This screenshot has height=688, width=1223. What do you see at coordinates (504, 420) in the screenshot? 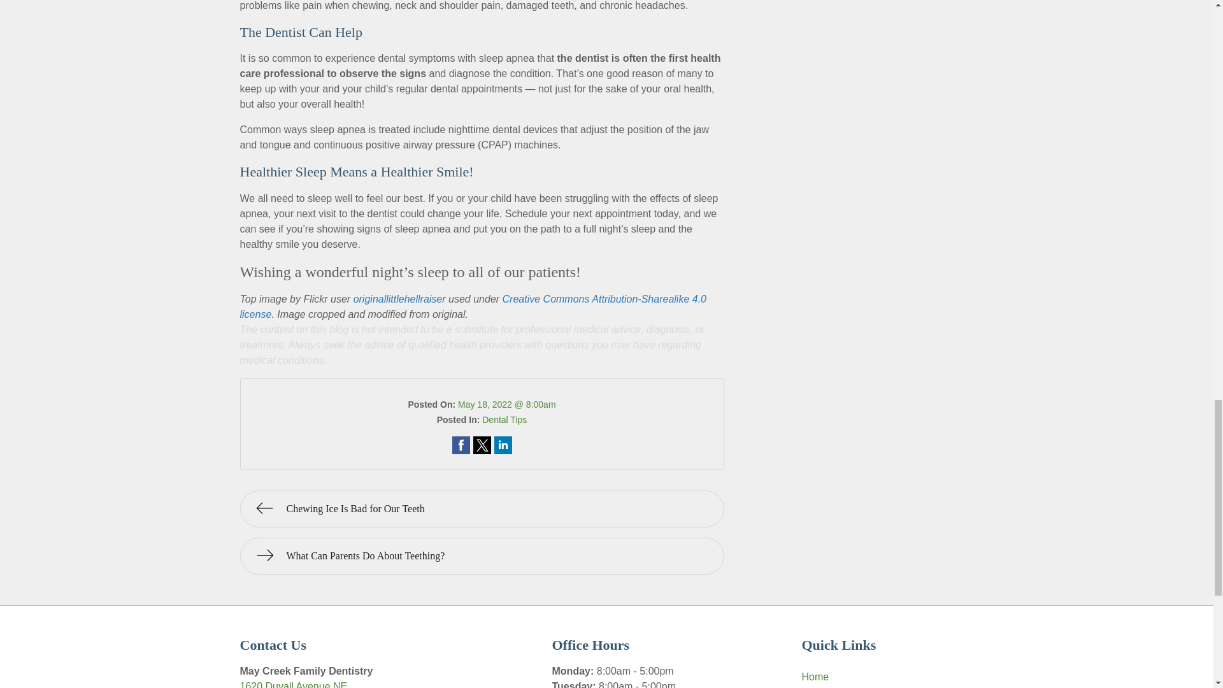
I see `Dental Tips` at bounding box center [504, 420].